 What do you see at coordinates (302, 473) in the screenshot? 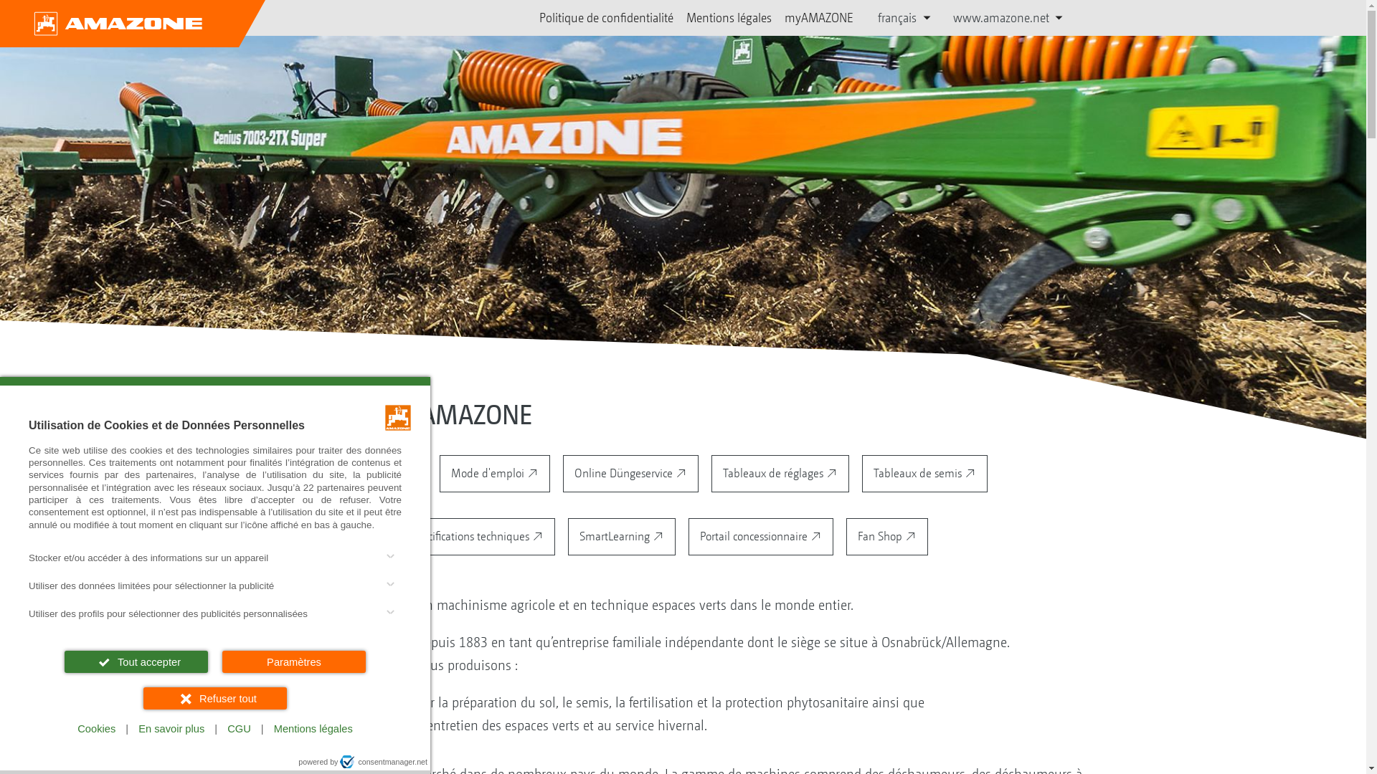
I see `Prospectus` at bounding box center [302, 473].